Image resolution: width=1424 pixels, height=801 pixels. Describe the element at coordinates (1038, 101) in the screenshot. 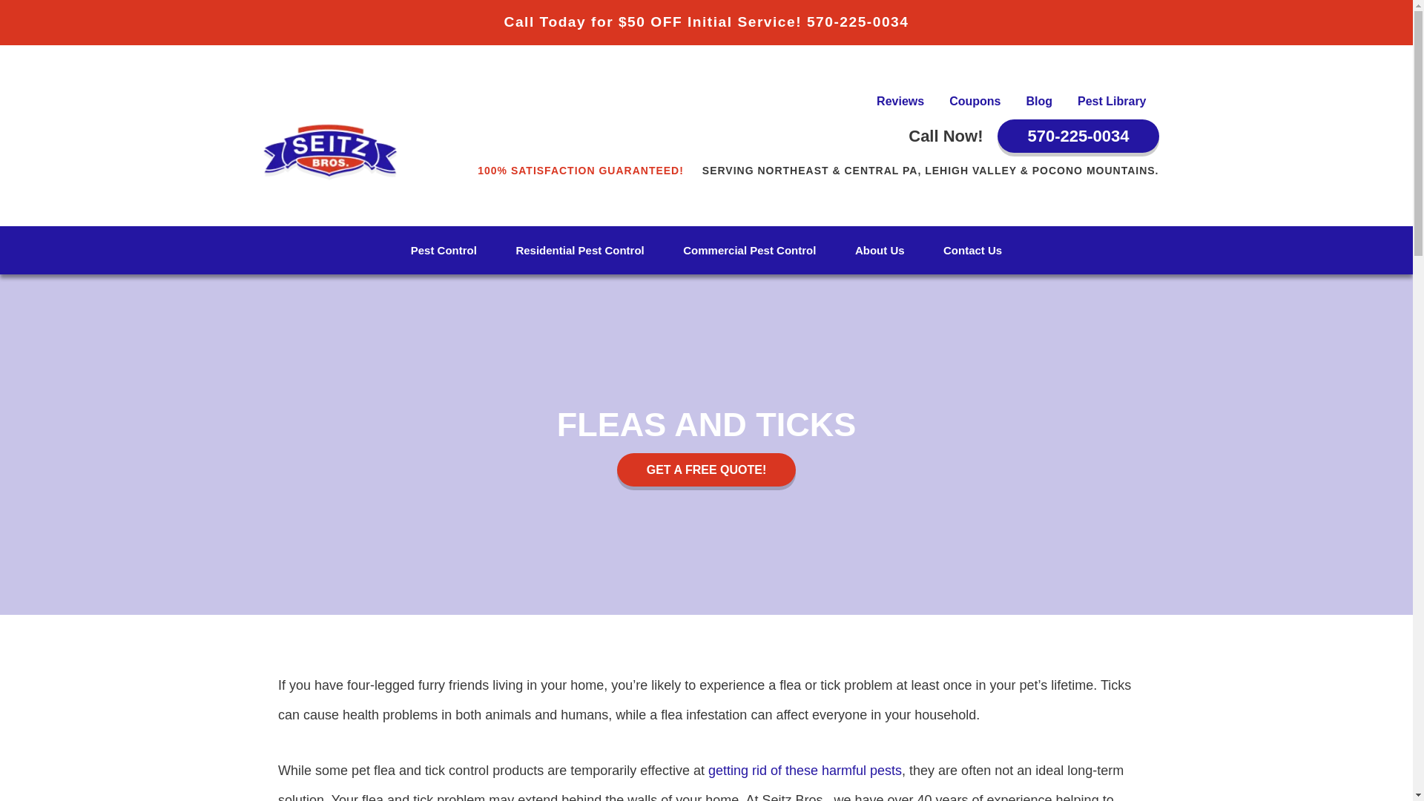

I see `Blog` at that location.